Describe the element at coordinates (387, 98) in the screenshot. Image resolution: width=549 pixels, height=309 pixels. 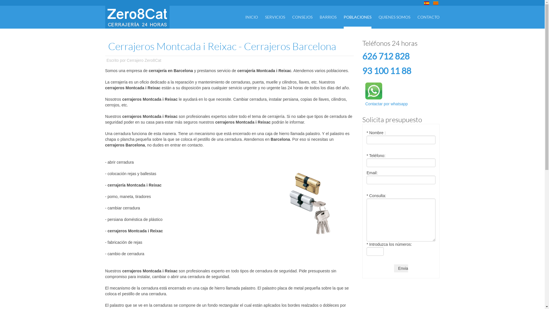
I see `Contactar por whatsapp` at that location.